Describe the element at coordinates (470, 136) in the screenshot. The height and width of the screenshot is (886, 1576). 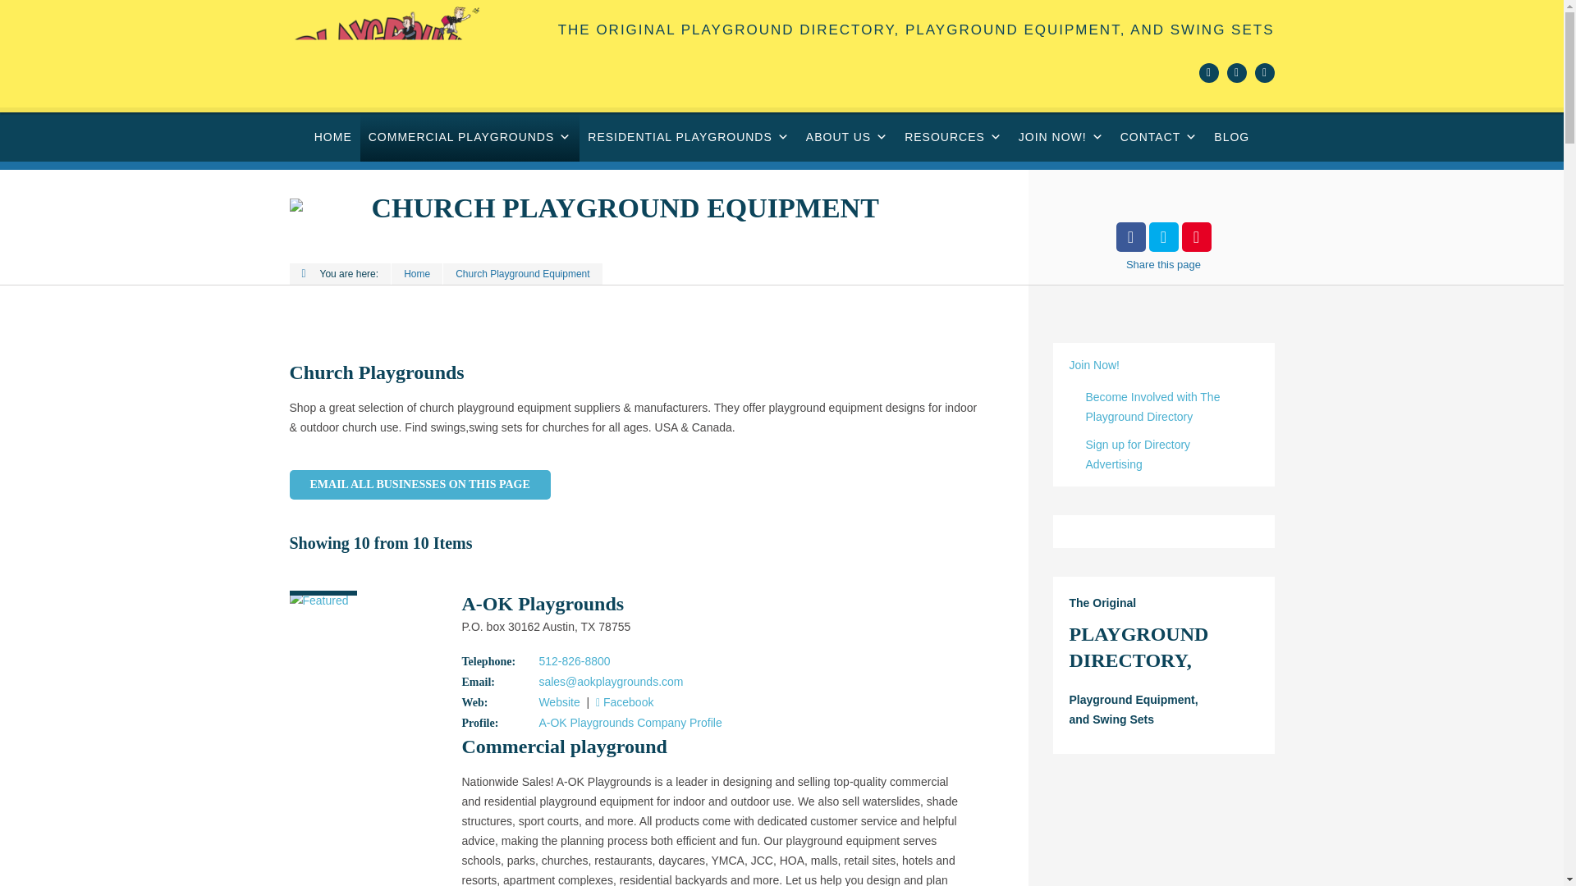
I see `COMMERCIAL PLAYGROUNDS` at that location.